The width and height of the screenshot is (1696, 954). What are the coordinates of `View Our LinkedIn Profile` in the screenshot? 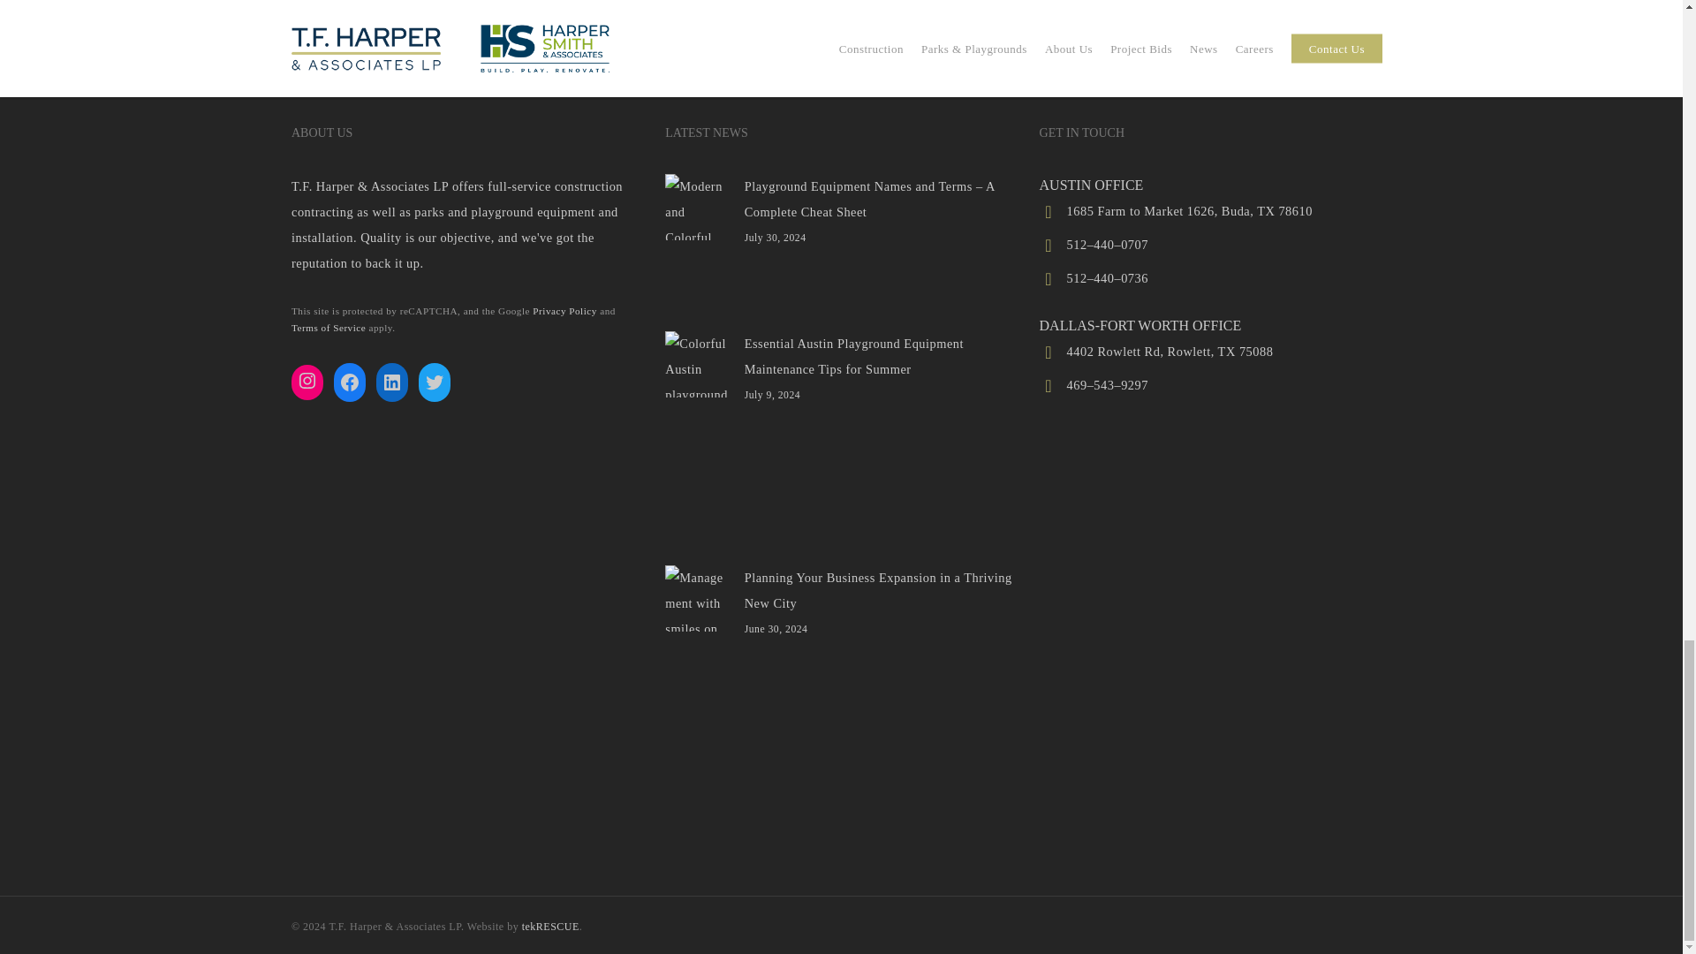 It's located at (392, 382).